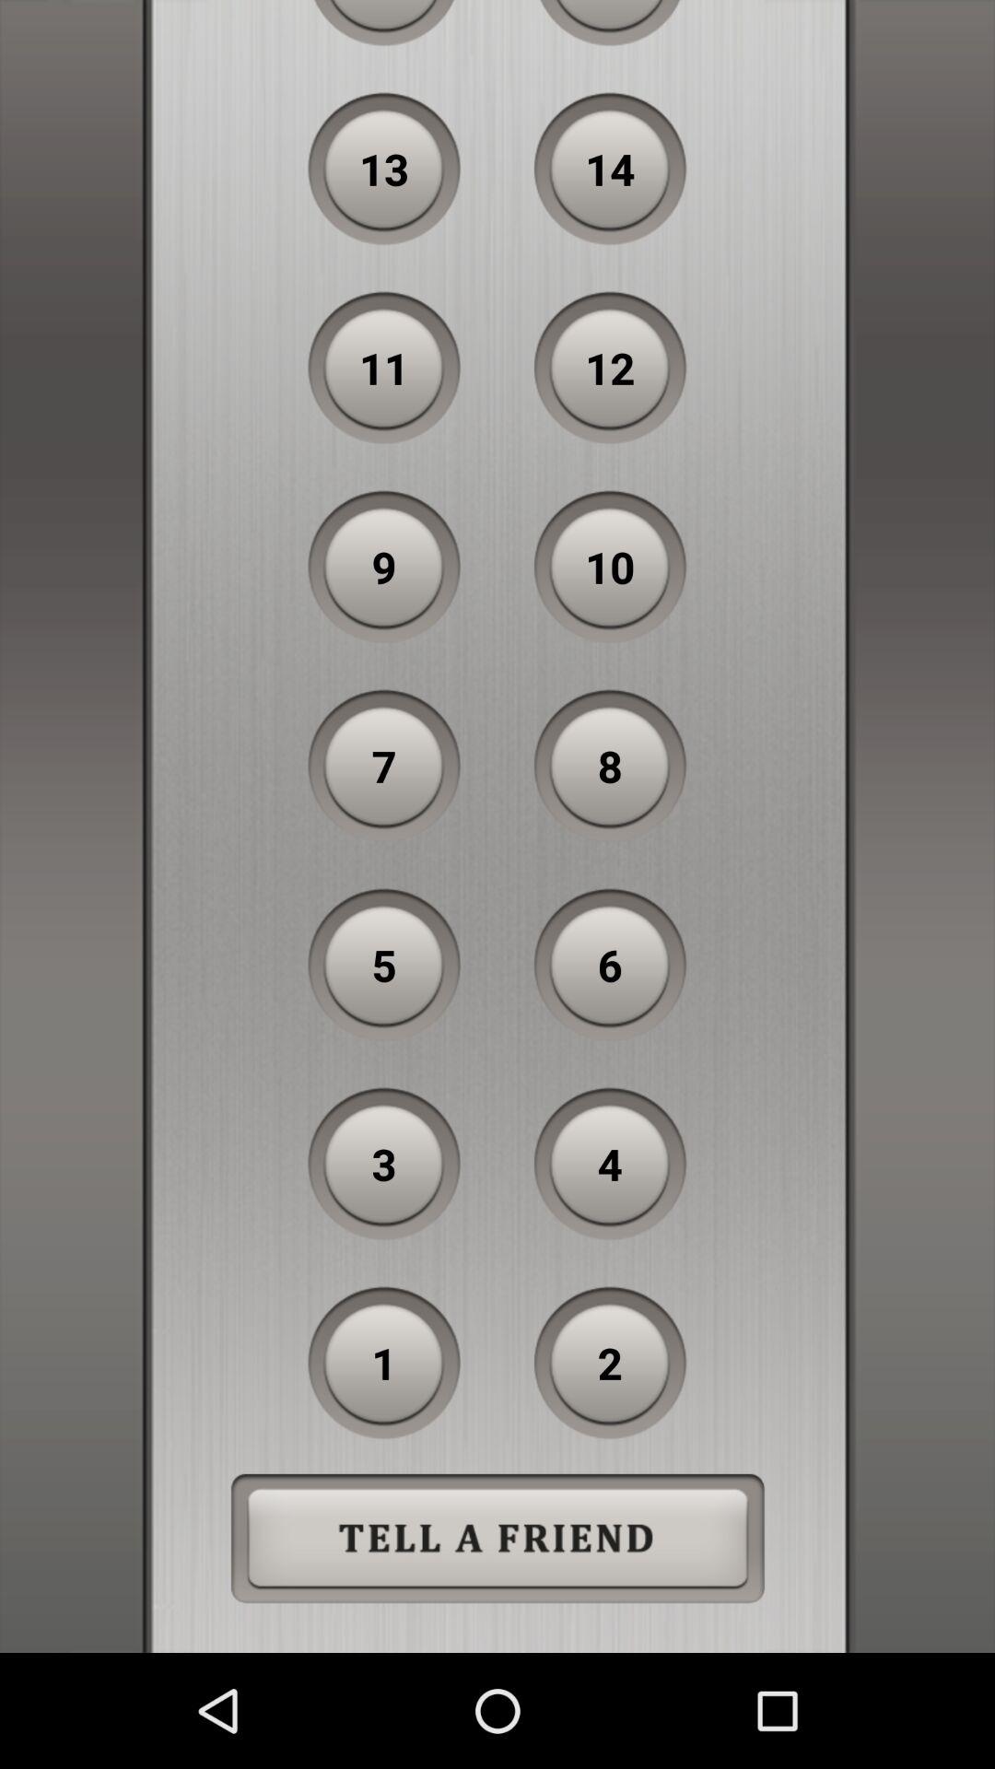 The width and height of the screenshot is (995, 1769). What do you see at coordinates (610, 766) in the screenshot?
I see `turn off item above the 6` at bounding box center [610, 766].